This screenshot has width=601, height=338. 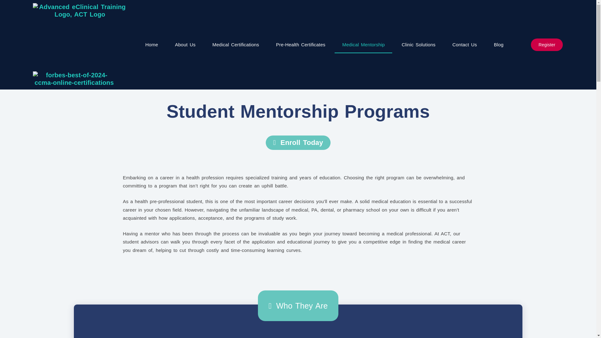 What do you see at coordinates (300, 44) in the screenshot?
I see `Pre-Health Certificates` at bounding box center [300, 44].